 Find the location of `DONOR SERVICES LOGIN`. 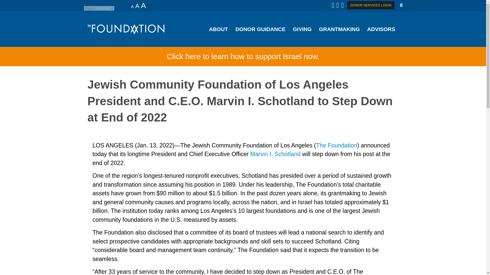

DONOR SERVICES LOGIN is located at coordinates (371, 5).